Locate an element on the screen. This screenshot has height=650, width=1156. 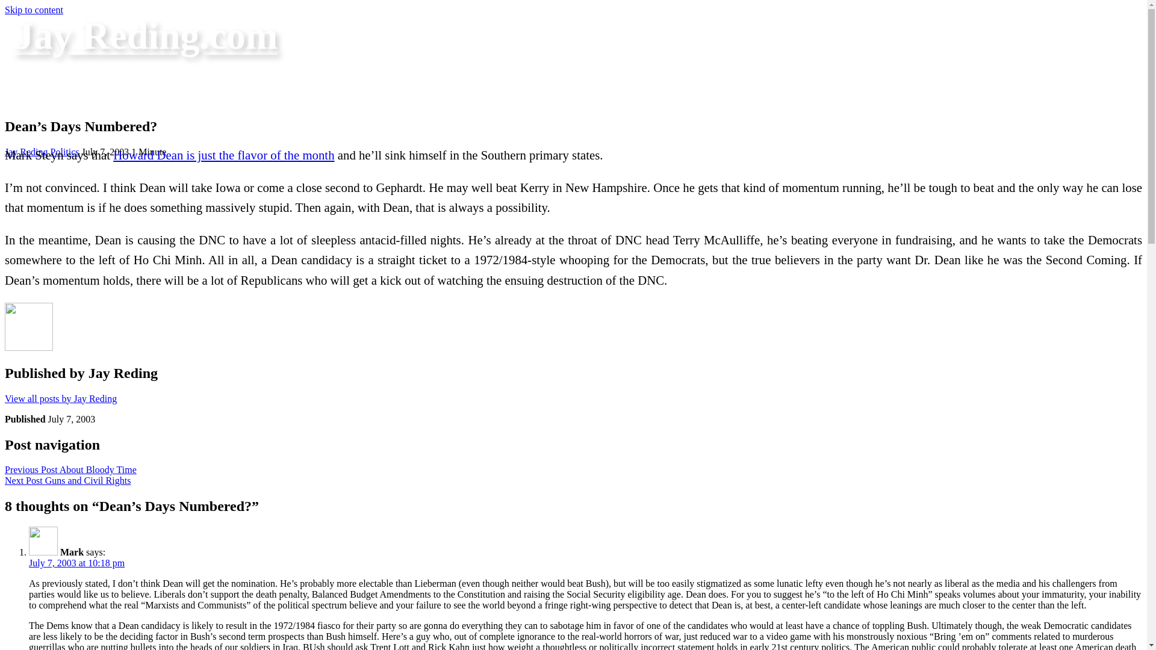
Next Post Guns and Civil Rights is located at coordinates (67, 480).